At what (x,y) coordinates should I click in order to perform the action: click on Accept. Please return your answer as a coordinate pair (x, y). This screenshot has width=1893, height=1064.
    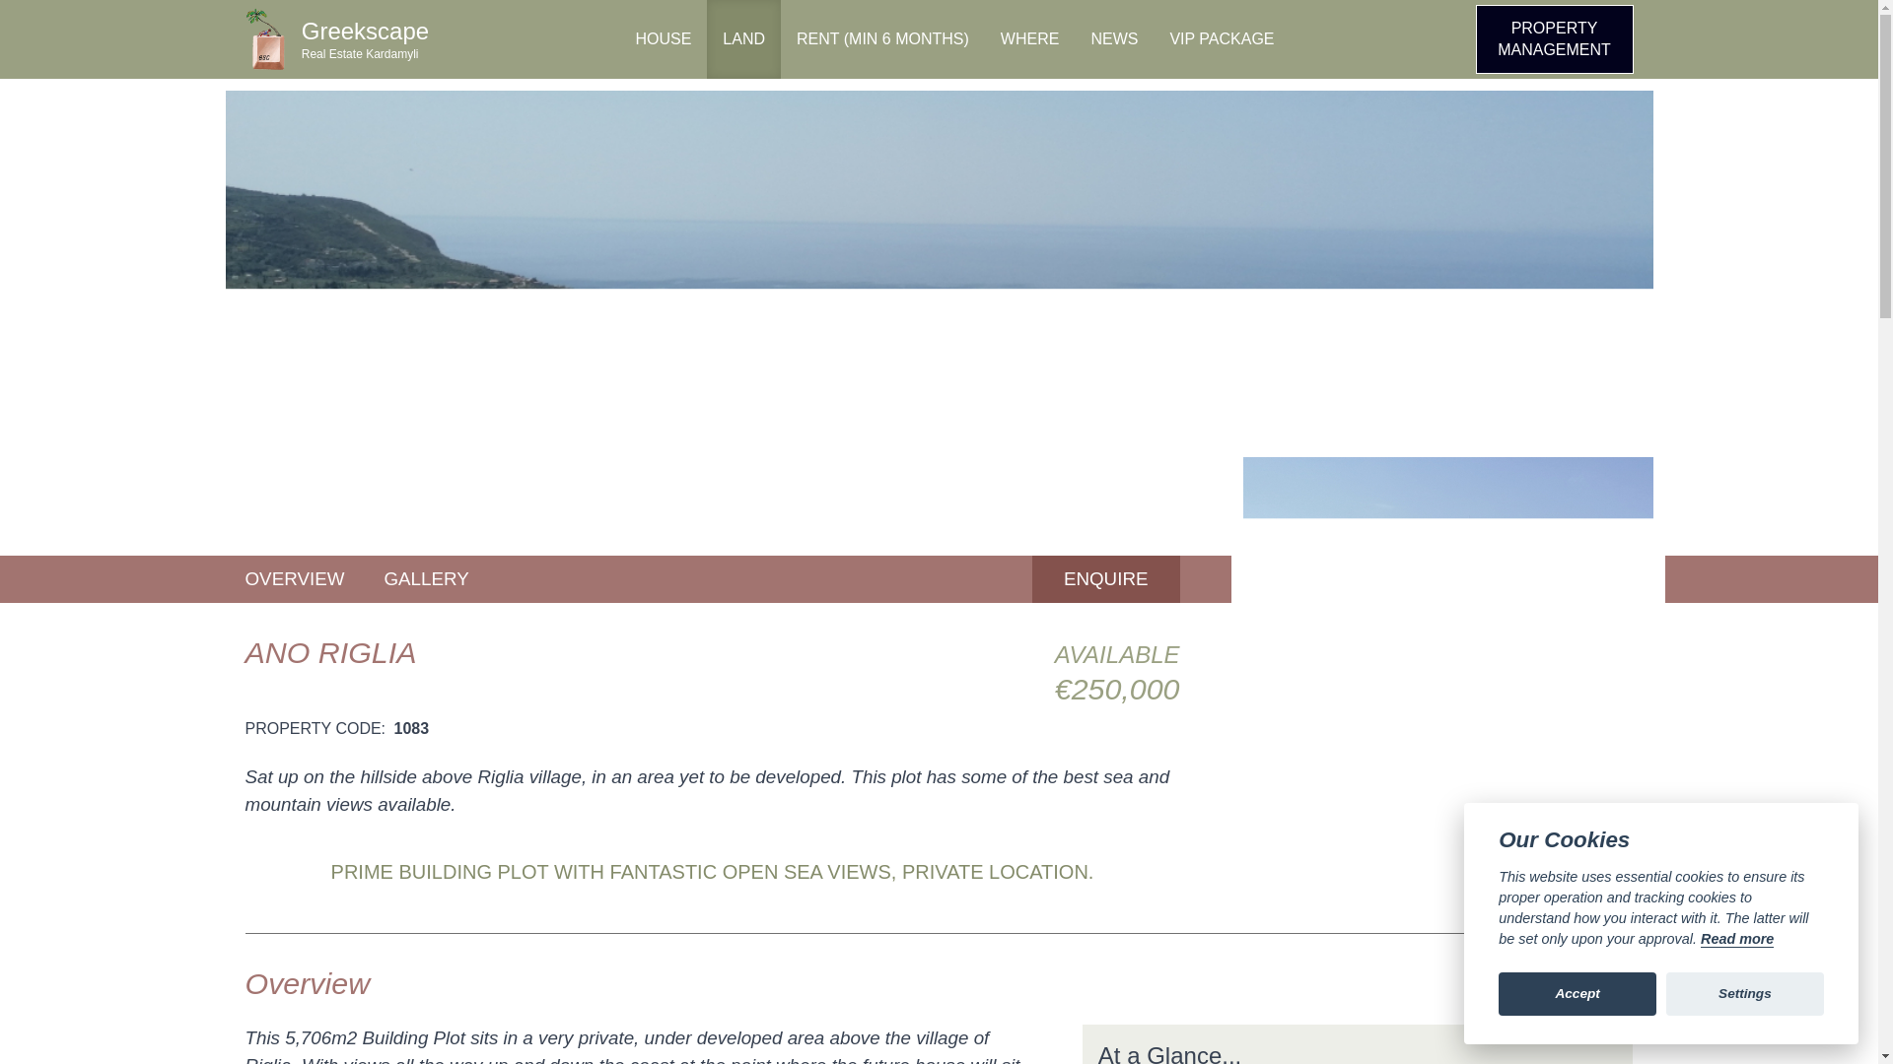
    Looking at the image, I should click on (1029, 39).